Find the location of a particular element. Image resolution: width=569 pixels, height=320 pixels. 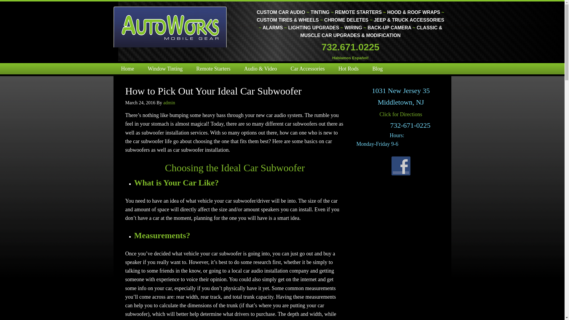

Follow Us on Facebook is located at coordinates (401, 166).